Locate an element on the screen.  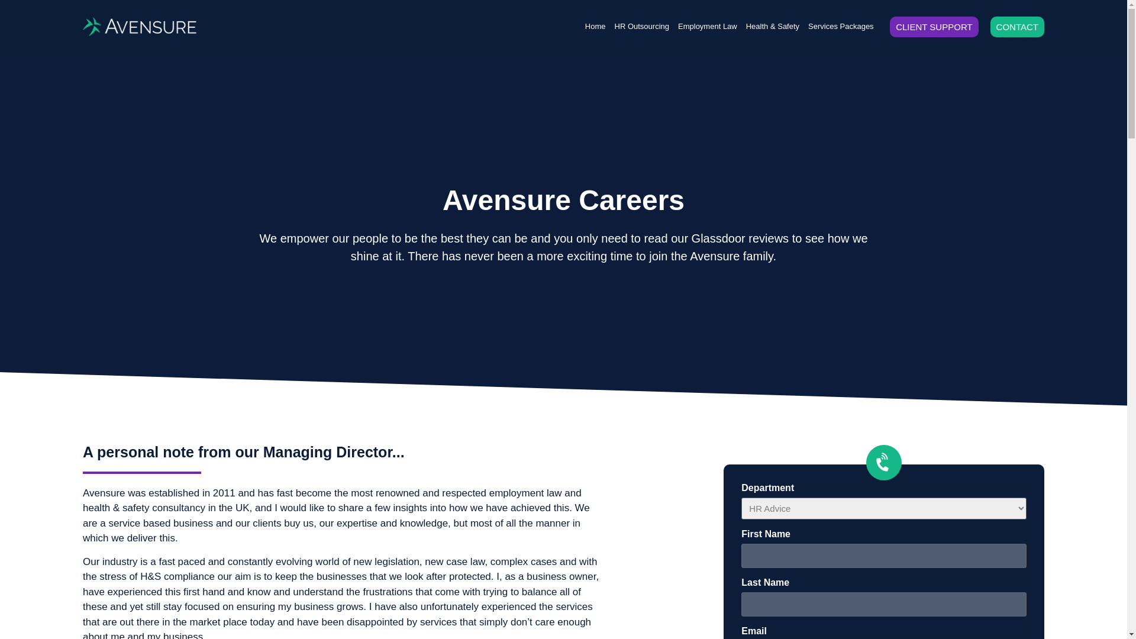
Employment Law is located at coordinates (708, 26).